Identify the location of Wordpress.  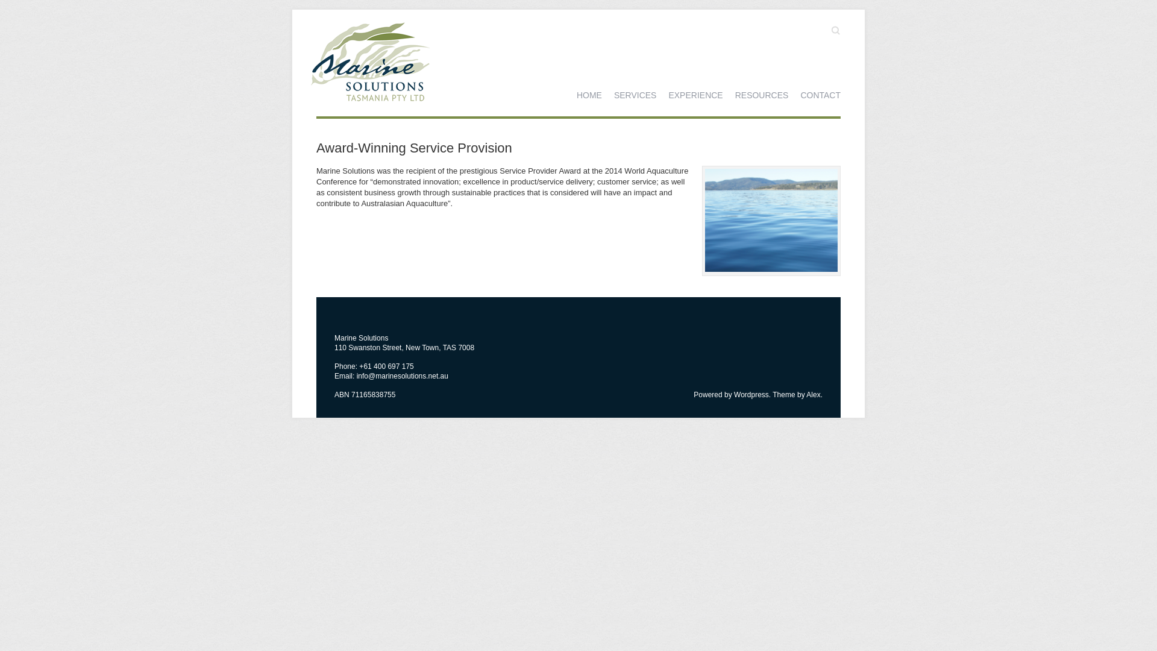
(751, 395).